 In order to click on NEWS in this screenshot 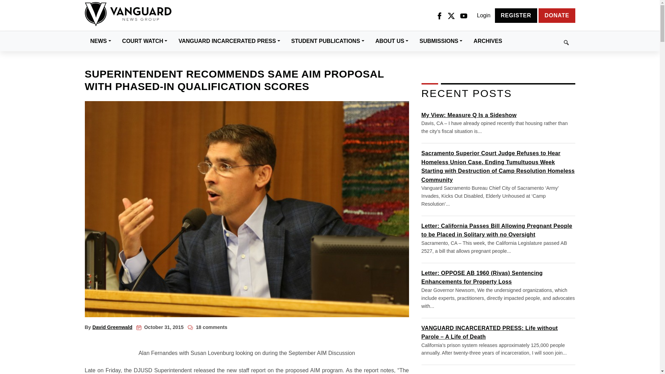, I will do `click(100, 41)`.